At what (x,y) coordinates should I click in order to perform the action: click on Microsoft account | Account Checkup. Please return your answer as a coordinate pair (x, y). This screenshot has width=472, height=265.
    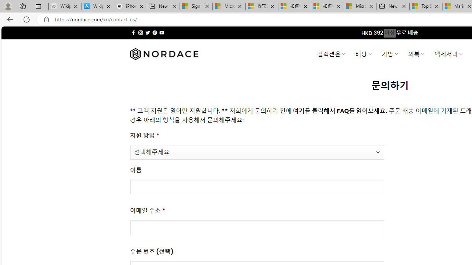
    Looking at the image, I should click on (360, 7).